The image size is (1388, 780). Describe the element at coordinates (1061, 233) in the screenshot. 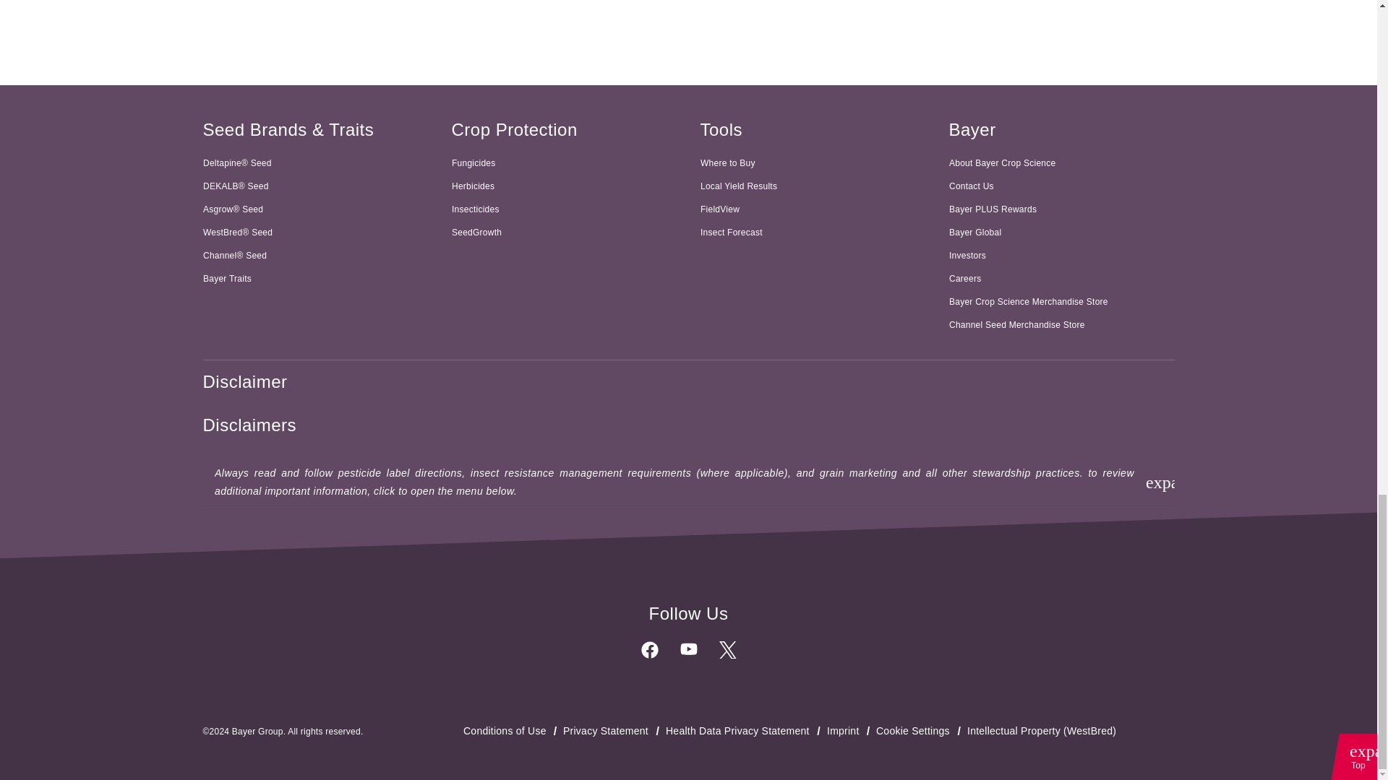

I see `Local Yield Results` at that location.